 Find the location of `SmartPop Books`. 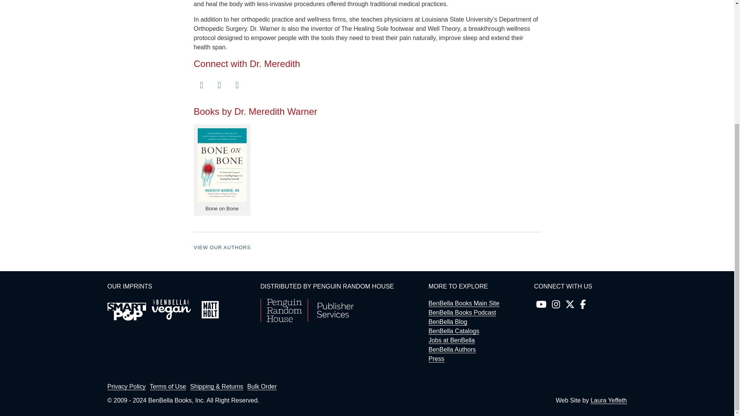

SmartPop Books is located at coordinates (126, 311).